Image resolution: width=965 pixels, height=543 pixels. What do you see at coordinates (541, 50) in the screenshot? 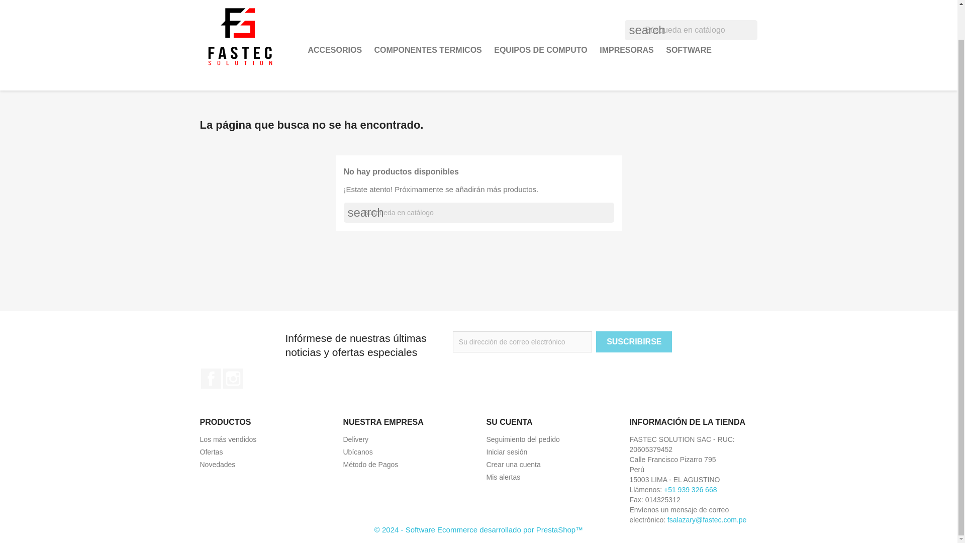
I see `EQUIPOS DE COMPUTO` at bounding box center [541, 50].